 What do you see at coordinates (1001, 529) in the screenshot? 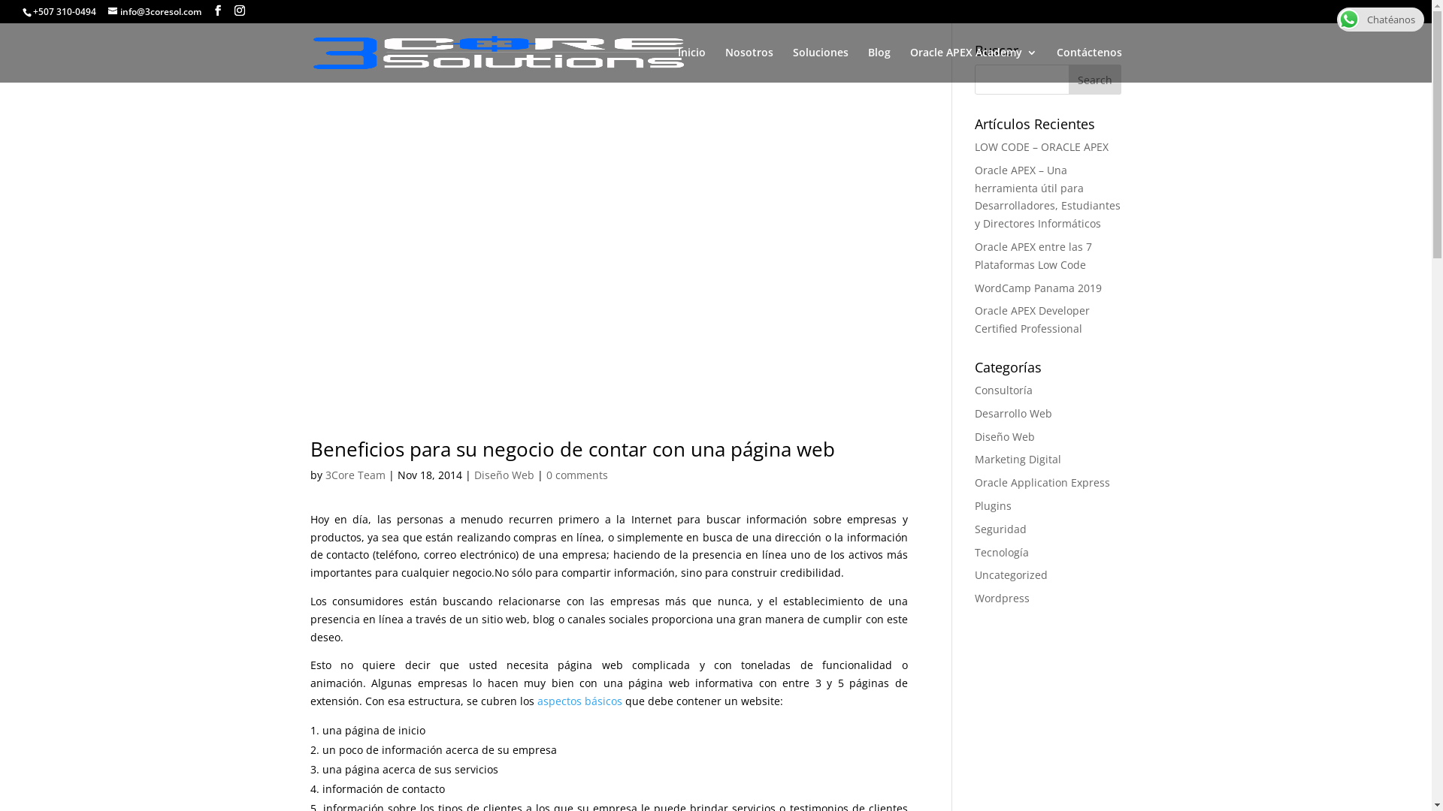
I see `Seguridad` at bounding box center [1001, 529].